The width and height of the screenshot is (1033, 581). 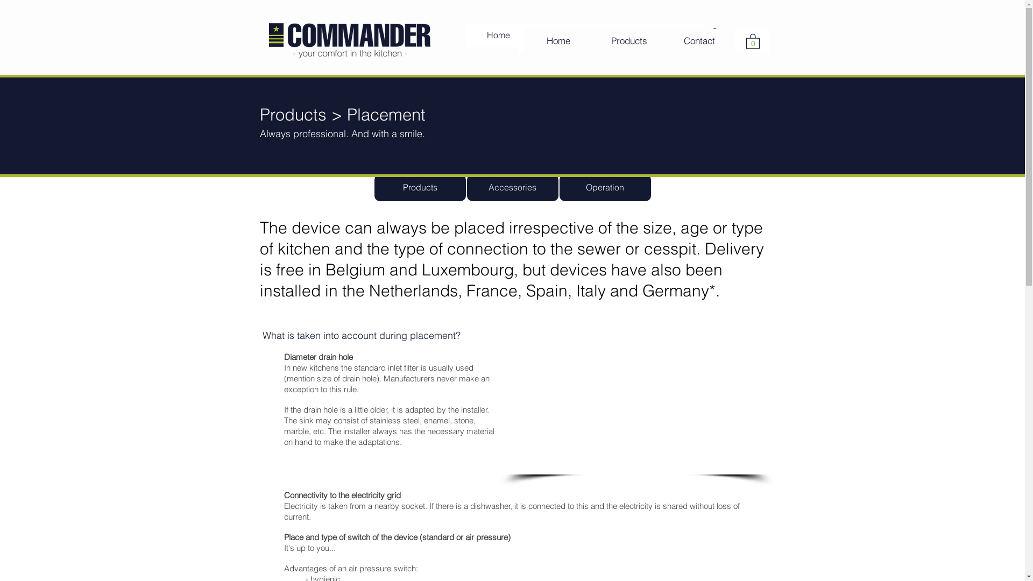 I want to click on Home, so click(x=498, y=36).